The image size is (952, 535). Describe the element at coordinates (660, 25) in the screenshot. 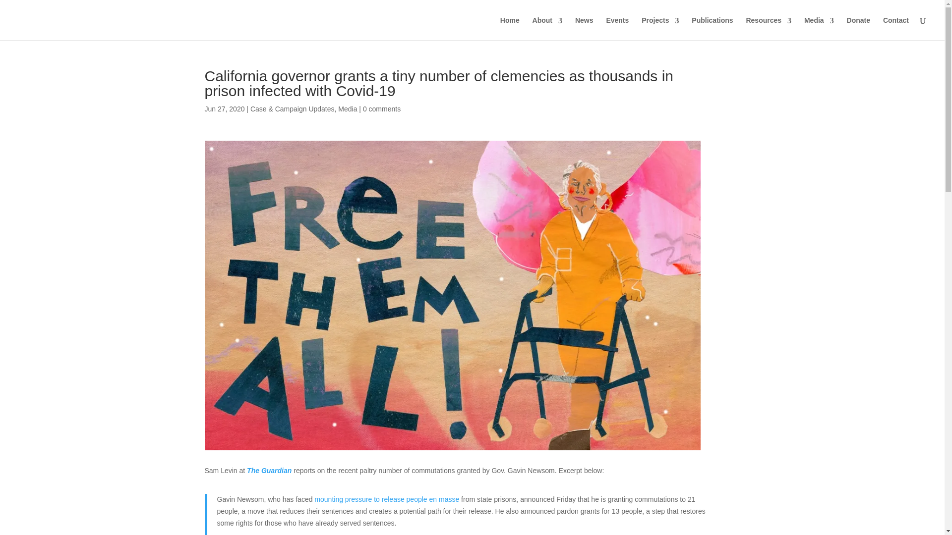

I see `Projects` at that location.